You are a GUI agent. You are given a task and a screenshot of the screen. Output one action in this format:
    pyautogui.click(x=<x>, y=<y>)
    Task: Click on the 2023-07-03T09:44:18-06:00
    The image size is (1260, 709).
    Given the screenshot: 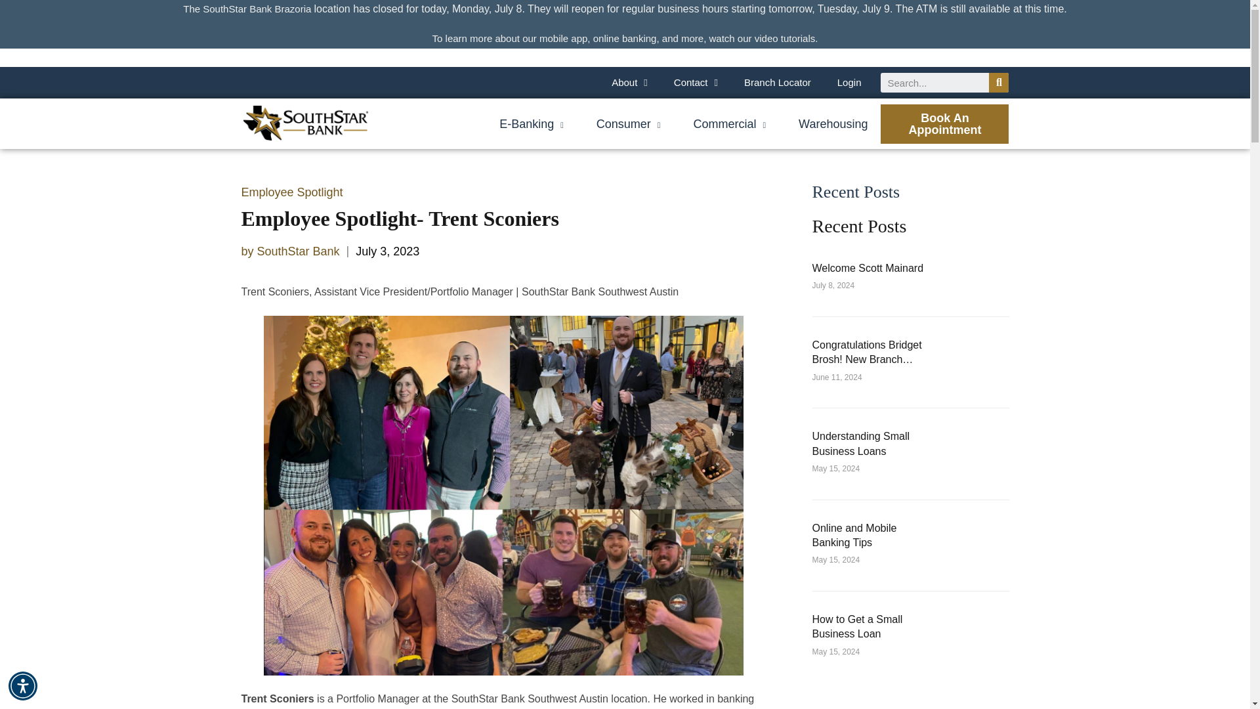 What is the action you would take?
    pyautogui.click(x=387, y=251)
    